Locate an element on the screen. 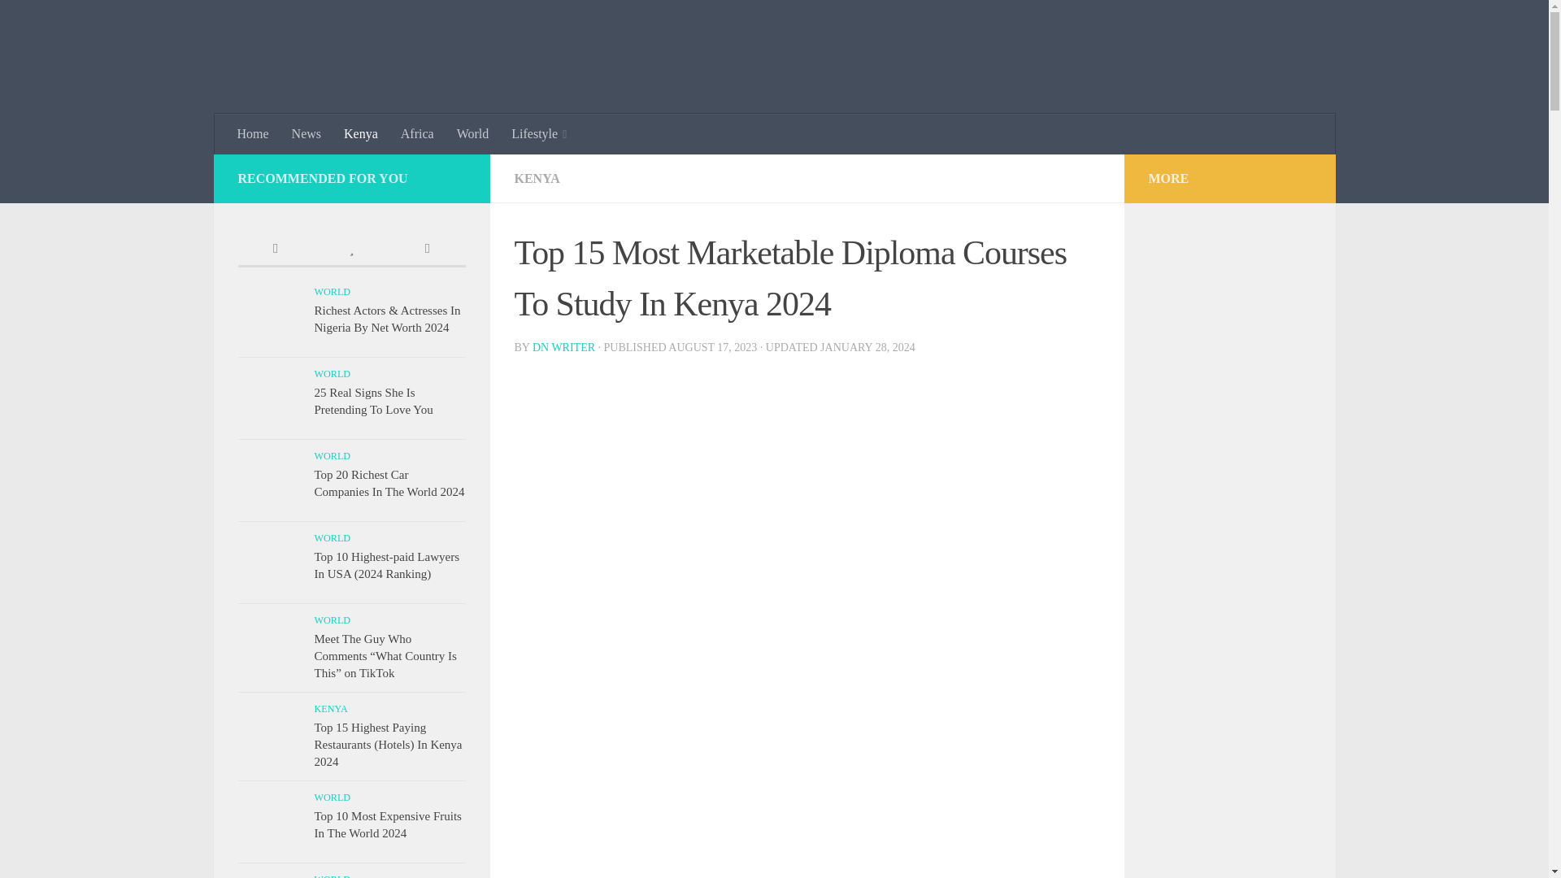 This screenshot has width=1561, height=878. DN WRITER is located at coordinates (563, 348).